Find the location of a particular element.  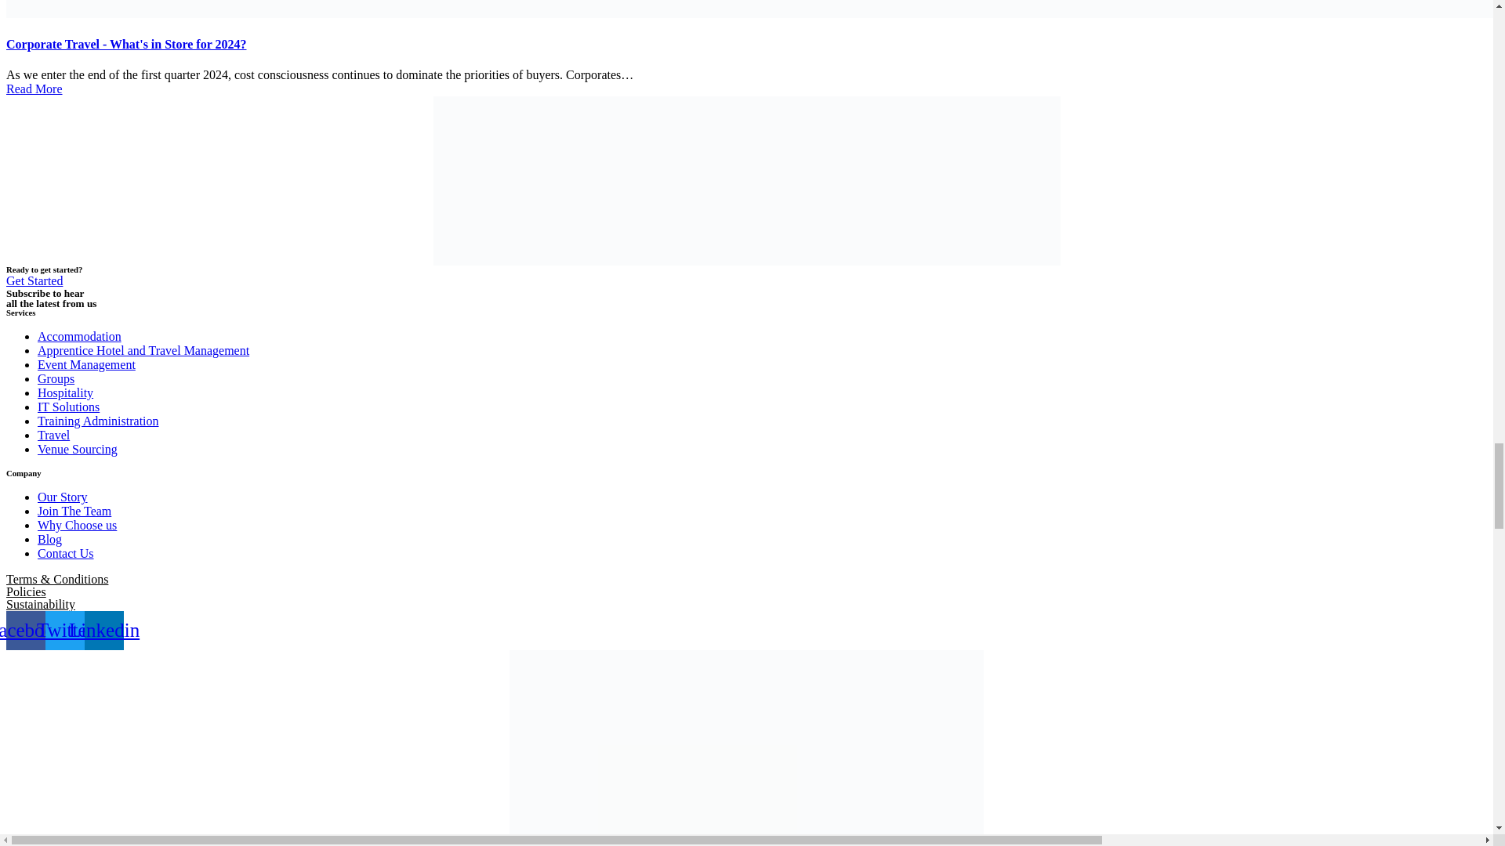

Our Story is located at coordinates (63, 497).